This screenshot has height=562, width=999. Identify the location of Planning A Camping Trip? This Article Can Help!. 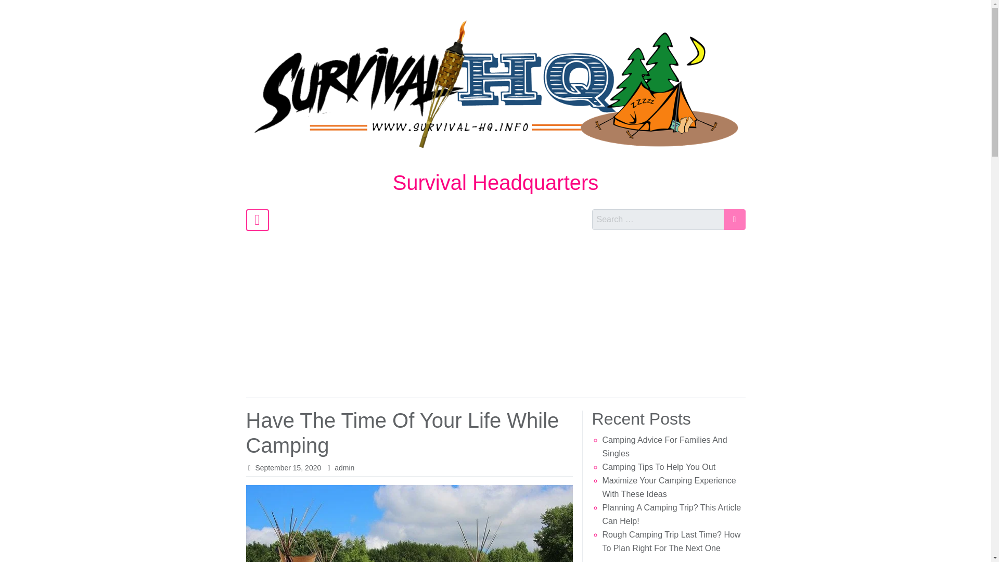
(671, 514).